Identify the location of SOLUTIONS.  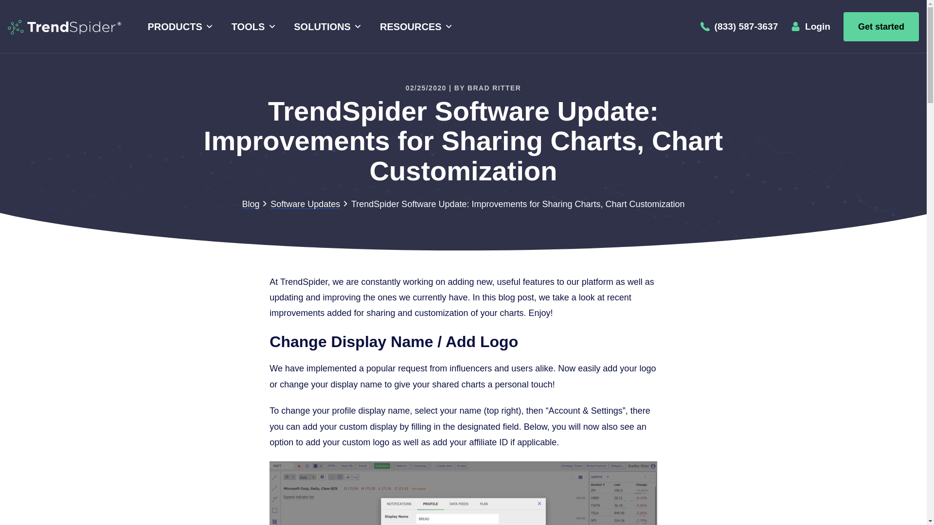
(326, 27).